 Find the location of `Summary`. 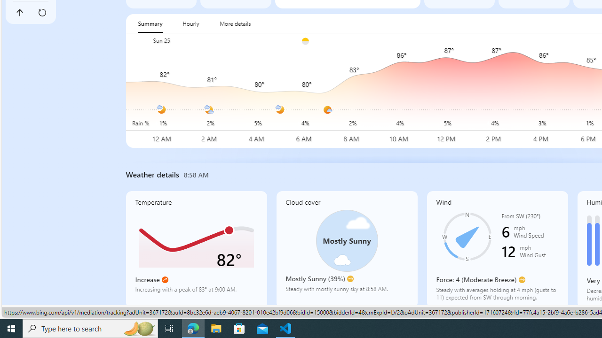

Summary is located at coordinates (150, 23).